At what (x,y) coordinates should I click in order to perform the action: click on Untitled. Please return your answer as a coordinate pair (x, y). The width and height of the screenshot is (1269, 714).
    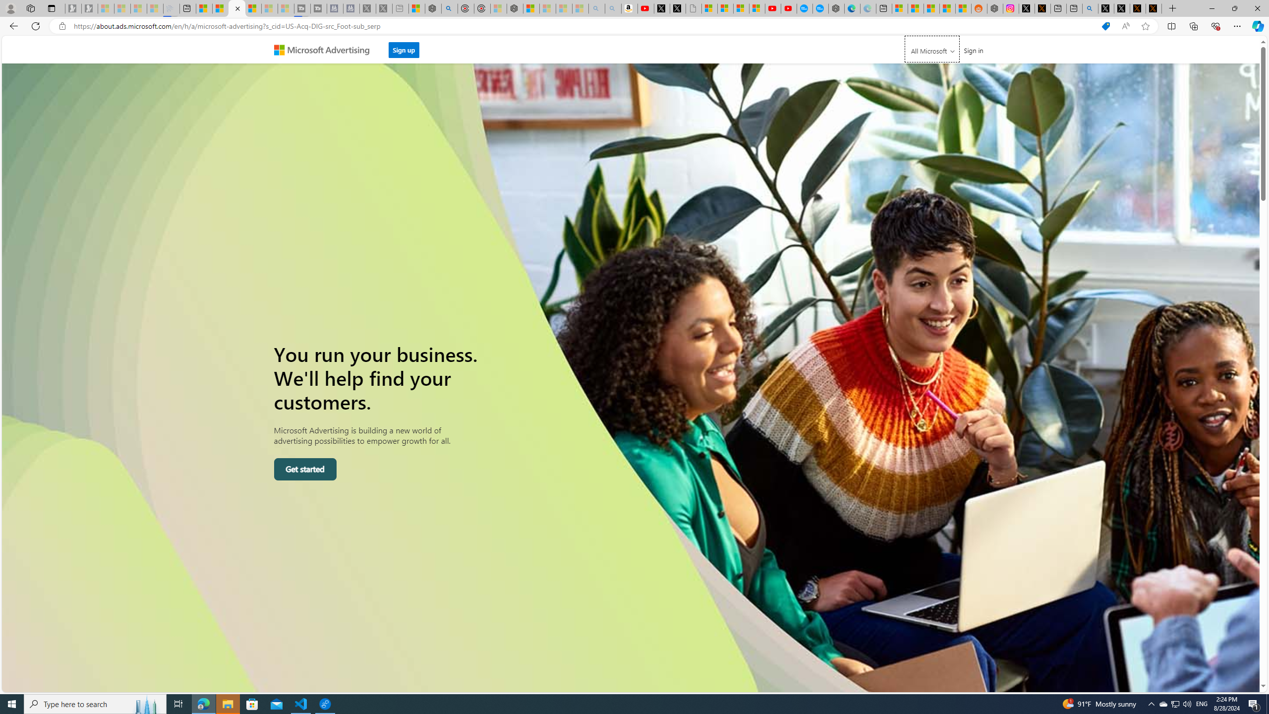
    Looking at the image, I should click on (693, 8).